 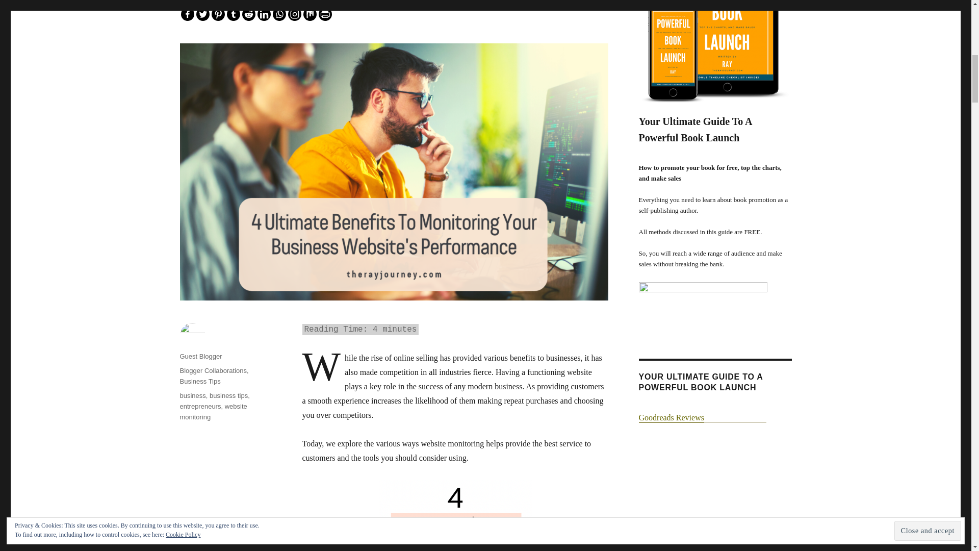 What do you see at coordinates (263, 14) in the screenshot?
I see `Linkedin` at bounding box center [263, 14].